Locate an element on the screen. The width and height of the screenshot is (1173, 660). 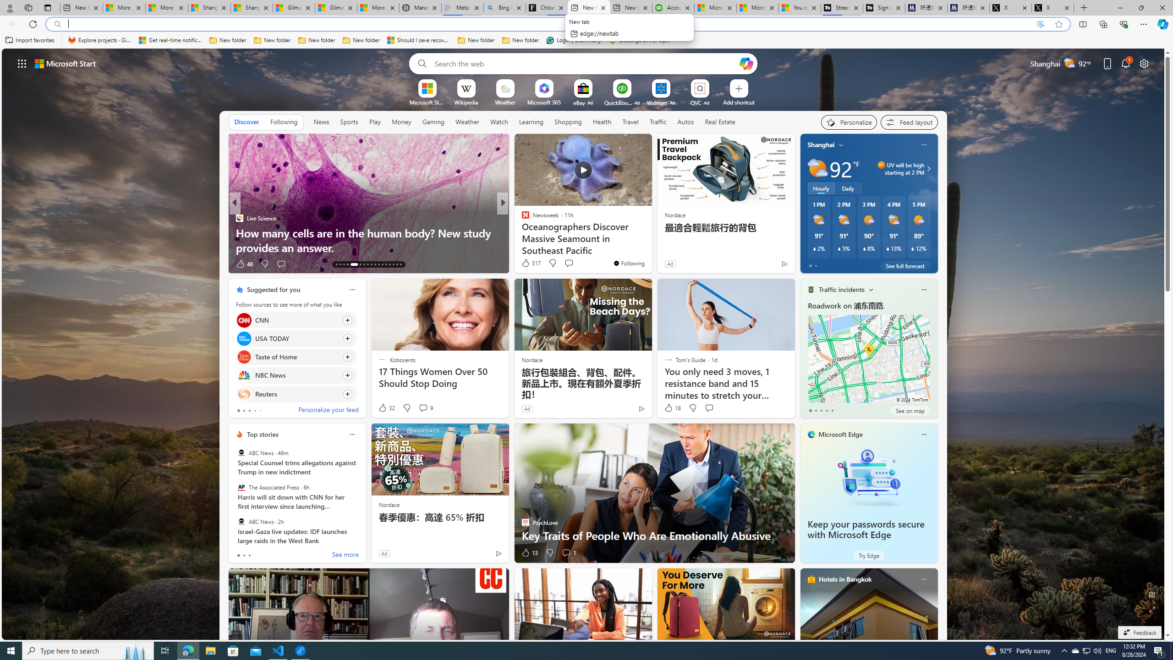
Summer Specials Deals is located at coordinates (650, 247).